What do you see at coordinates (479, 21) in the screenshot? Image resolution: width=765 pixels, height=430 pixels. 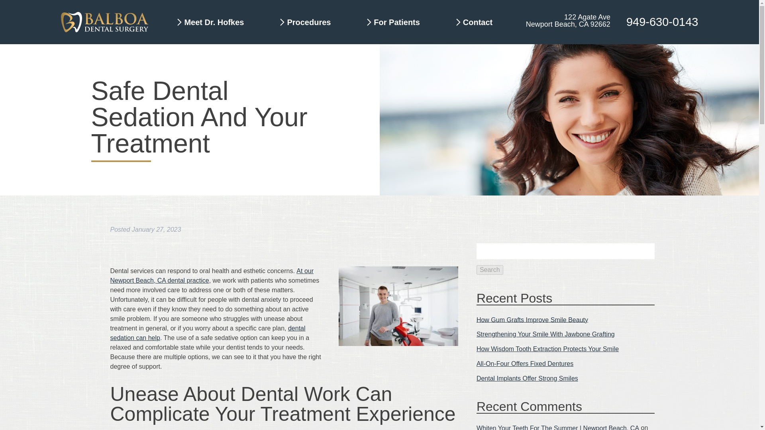 I see `Contact ` at bounding box center [479, 21].